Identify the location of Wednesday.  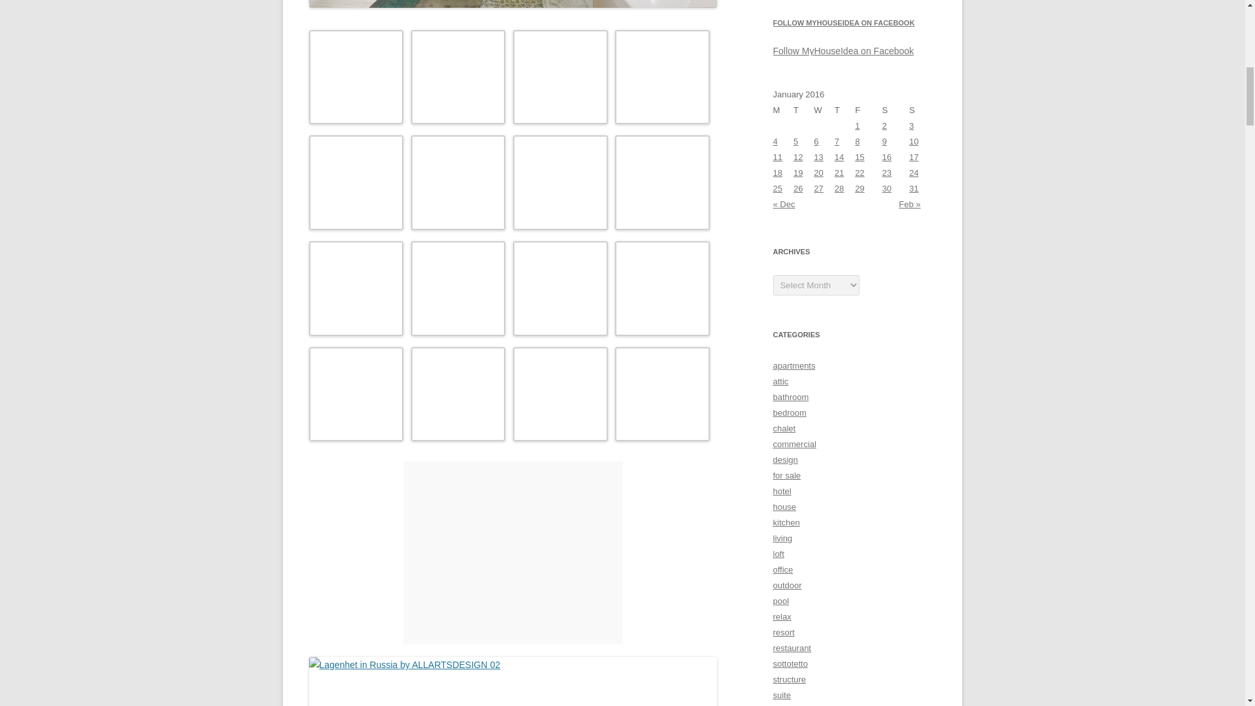
(824, 110).